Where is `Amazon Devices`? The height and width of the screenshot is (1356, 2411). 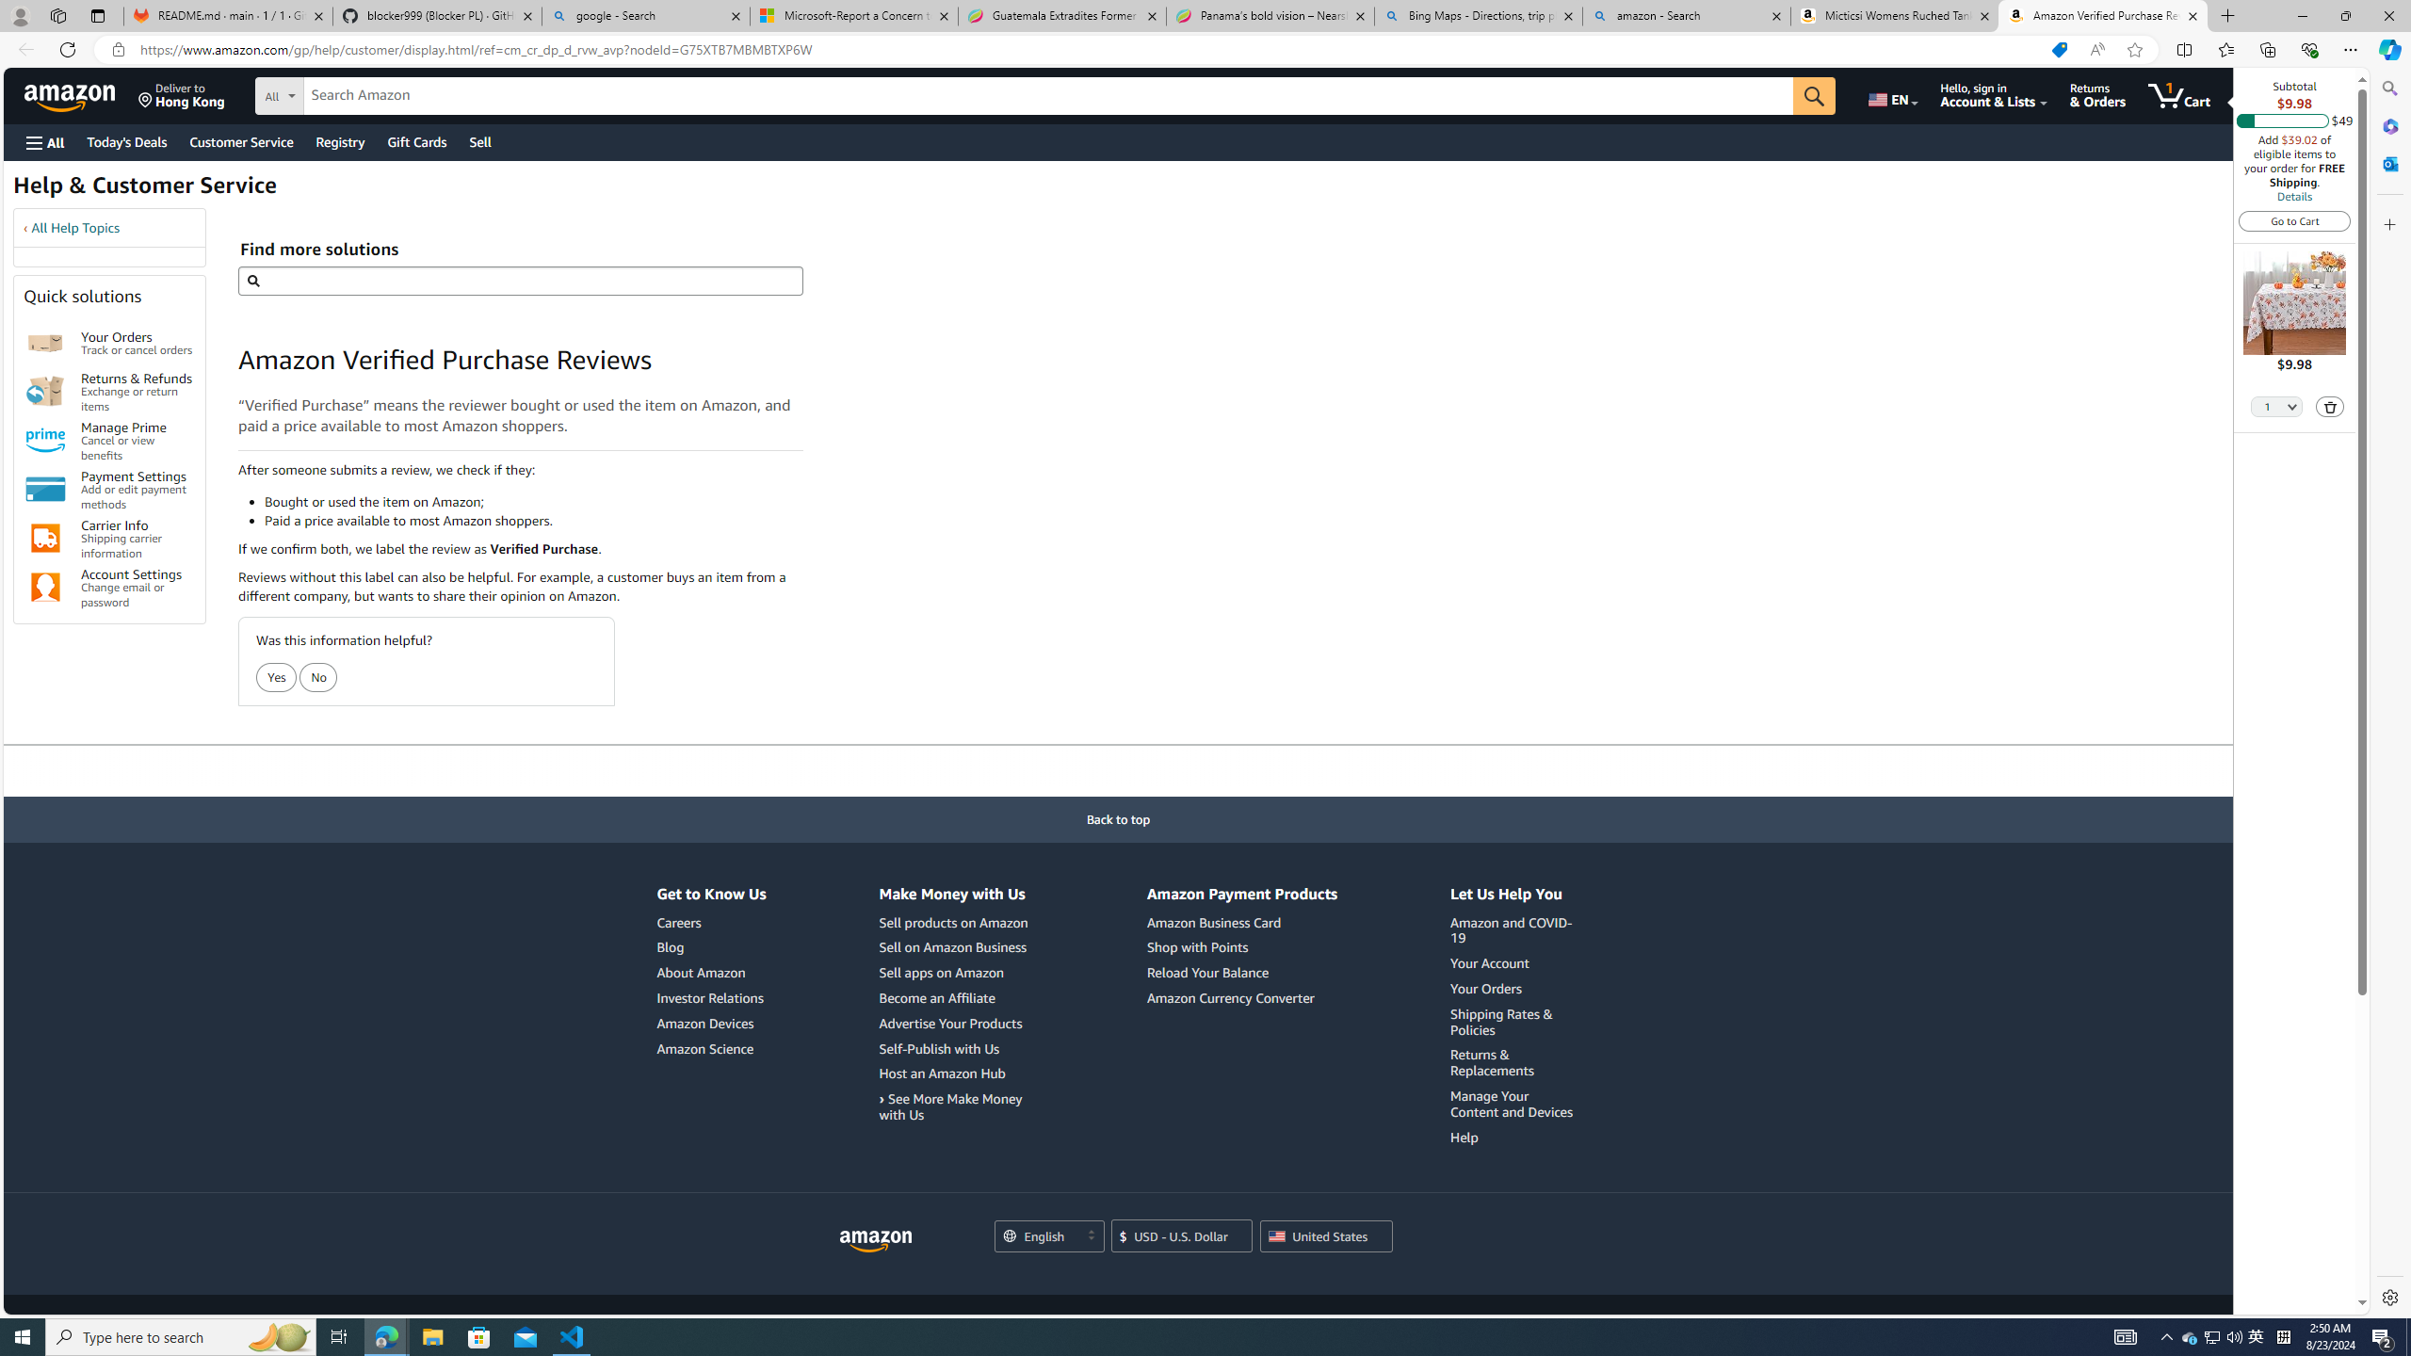 Amazon Devices is located at coordinates (711, 1023).